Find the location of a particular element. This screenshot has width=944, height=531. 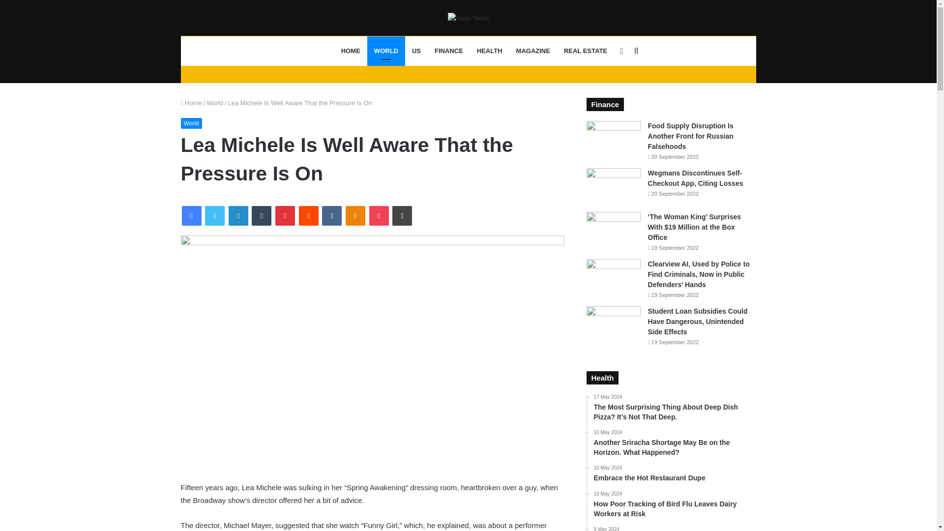

US is located at coordinates (416, 51).